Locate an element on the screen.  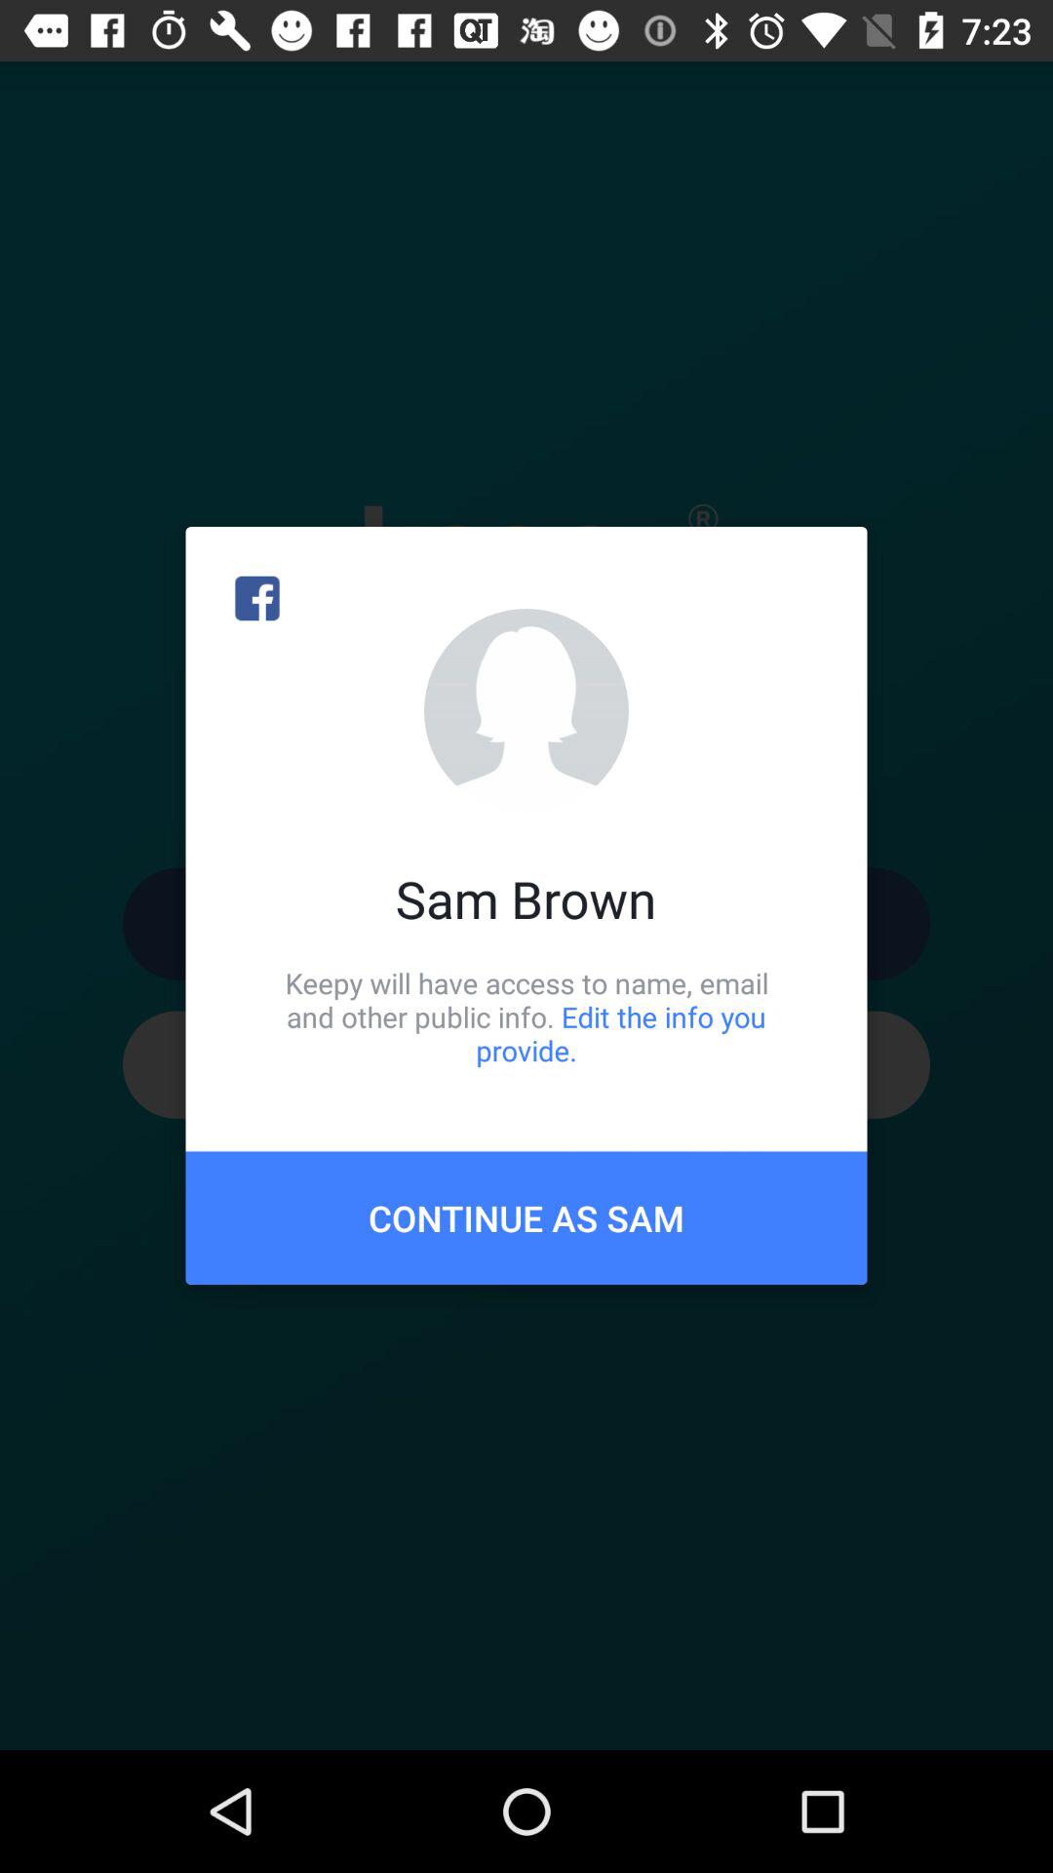
jump to continue as sam item is located at coordinates (526, 1217).